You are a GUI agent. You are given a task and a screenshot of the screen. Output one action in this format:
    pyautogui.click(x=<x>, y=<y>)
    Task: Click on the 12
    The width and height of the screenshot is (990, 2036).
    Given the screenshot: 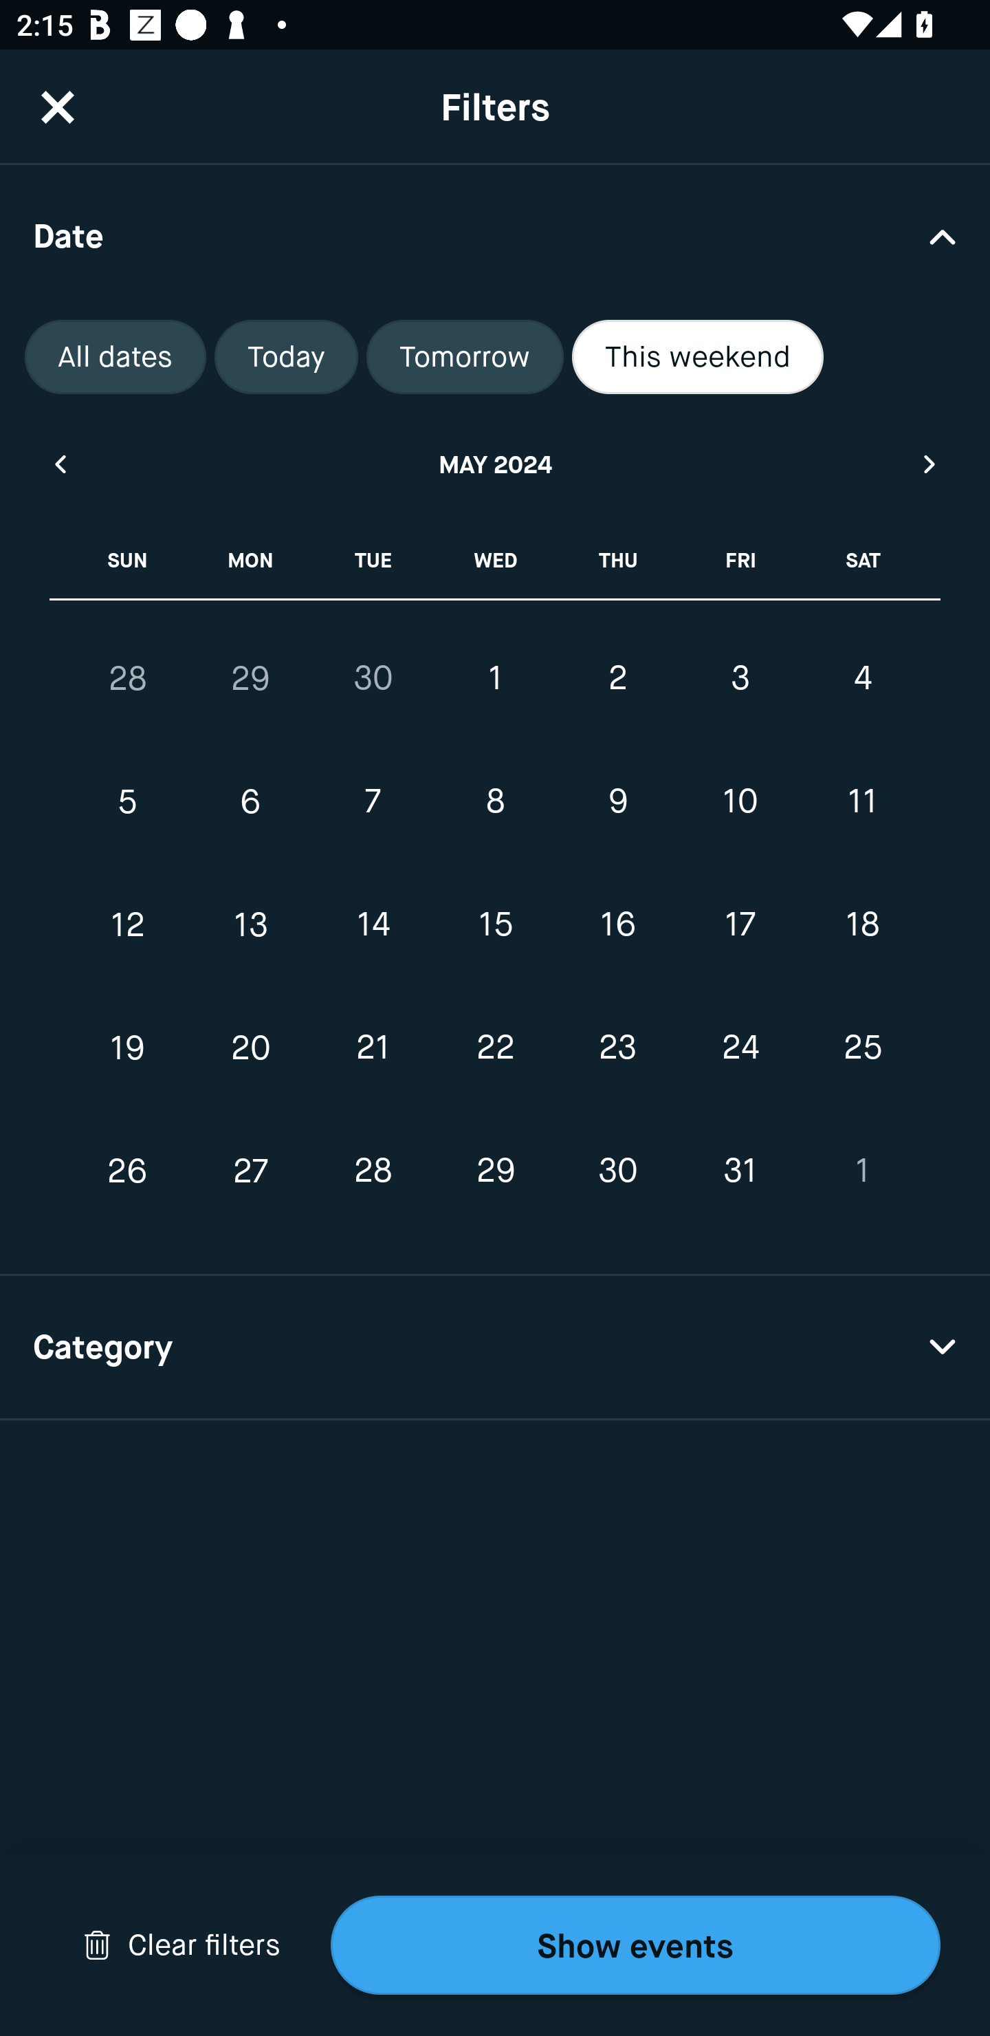 What is the action you would take?
    pyautogui.click(x=128, y=924)
    